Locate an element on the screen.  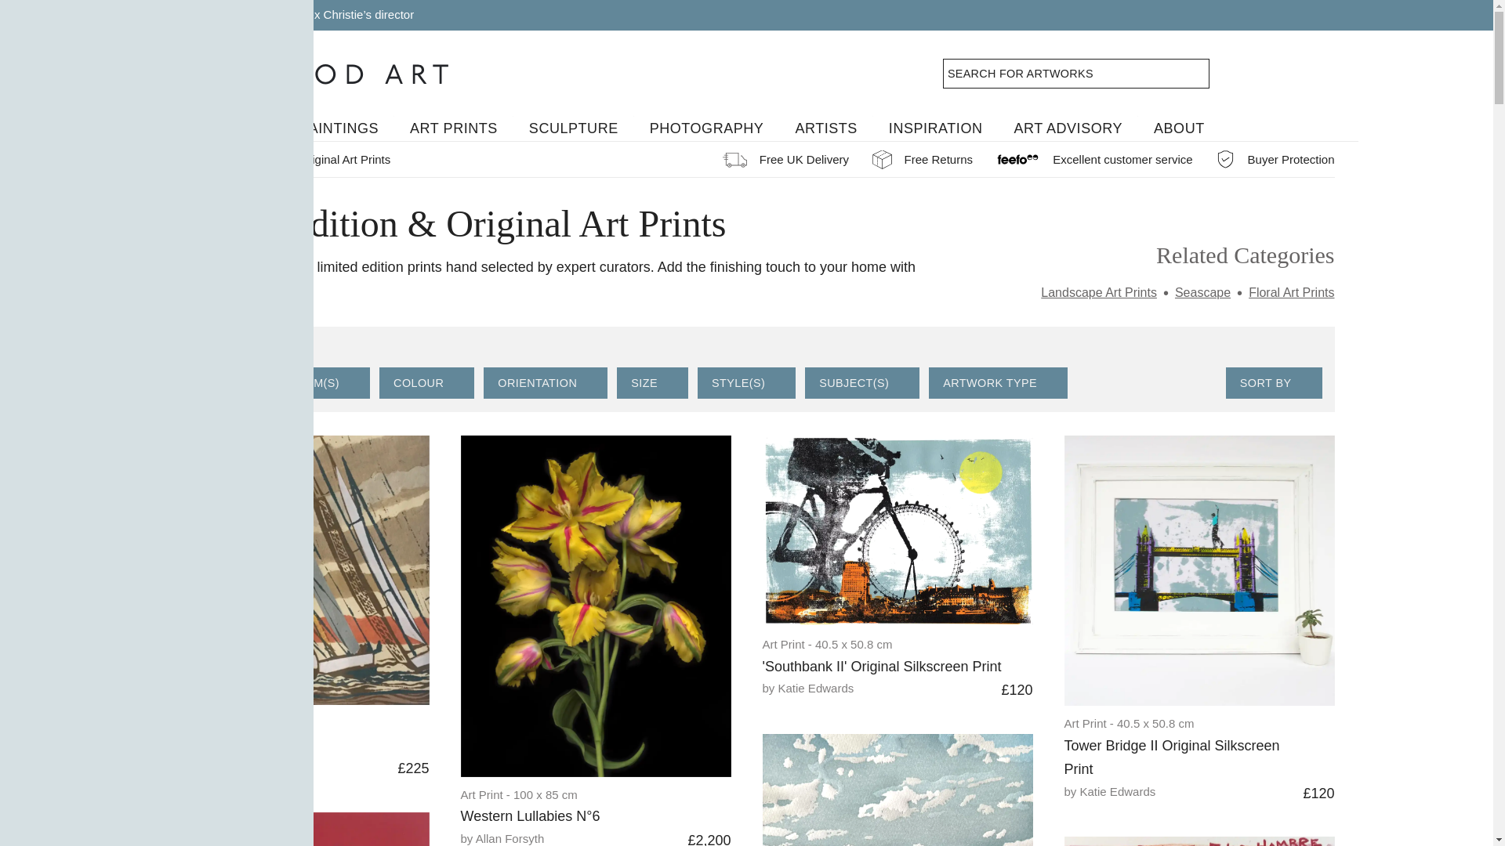
Close Finish is located at coordinates (281, 745).